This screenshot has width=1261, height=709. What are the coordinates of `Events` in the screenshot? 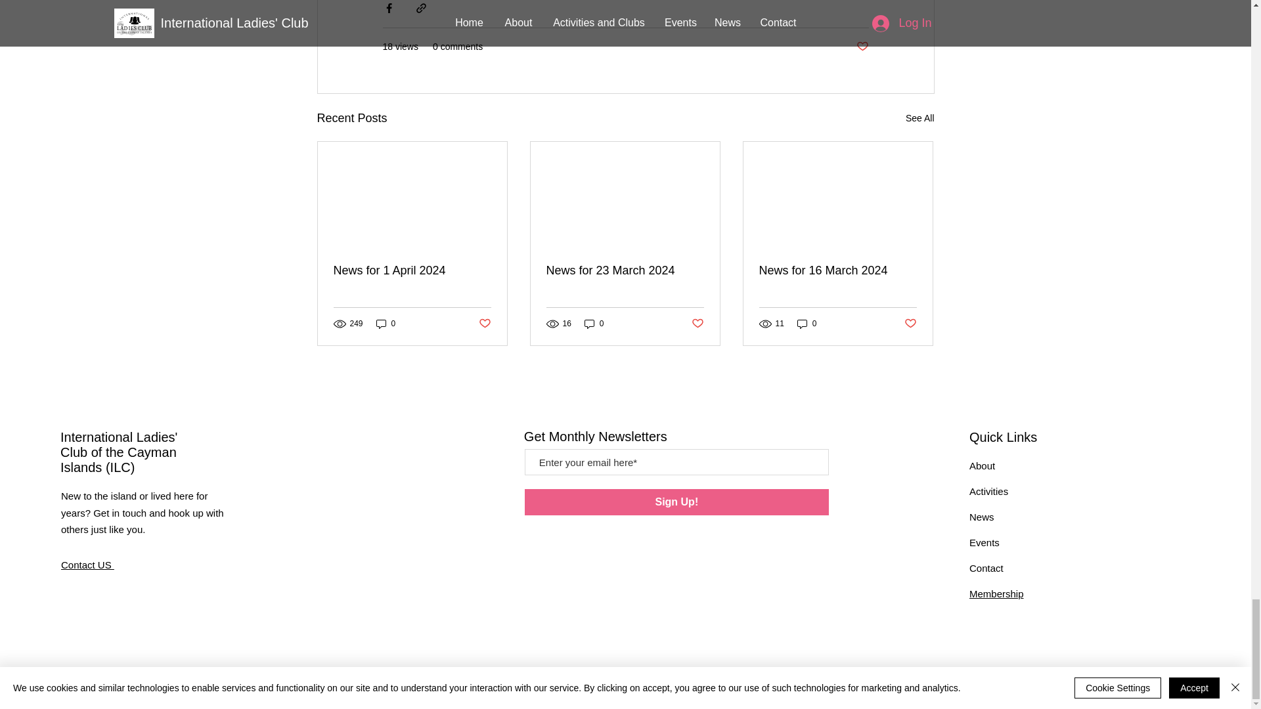 It's located at (984, 542).